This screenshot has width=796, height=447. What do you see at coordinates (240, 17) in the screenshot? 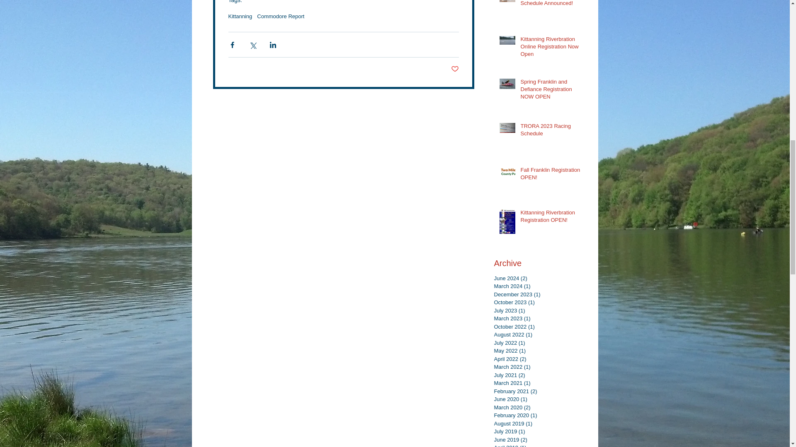
I see `Kittanning` at bounding box center [240, 17].